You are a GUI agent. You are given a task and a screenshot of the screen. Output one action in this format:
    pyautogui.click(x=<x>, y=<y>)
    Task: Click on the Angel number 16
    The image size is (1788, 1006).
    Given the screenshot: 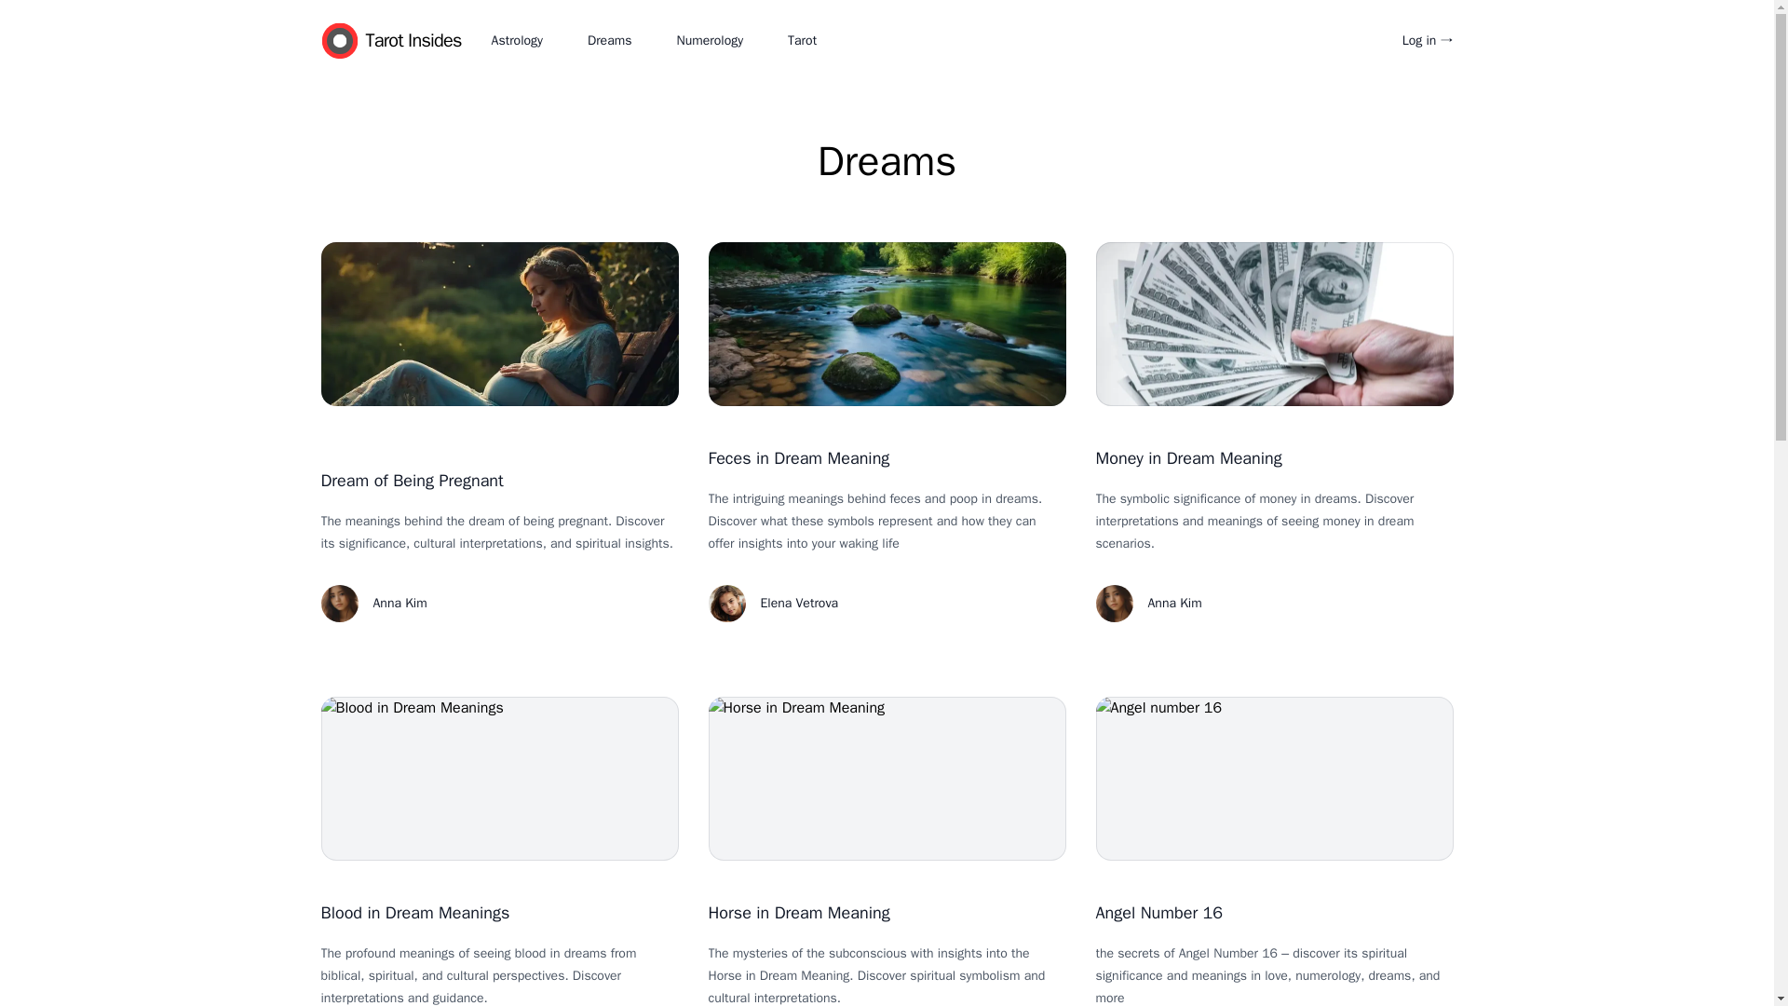 What is the action you would take?
    pyautogui.click(x=1273, y=779)
    